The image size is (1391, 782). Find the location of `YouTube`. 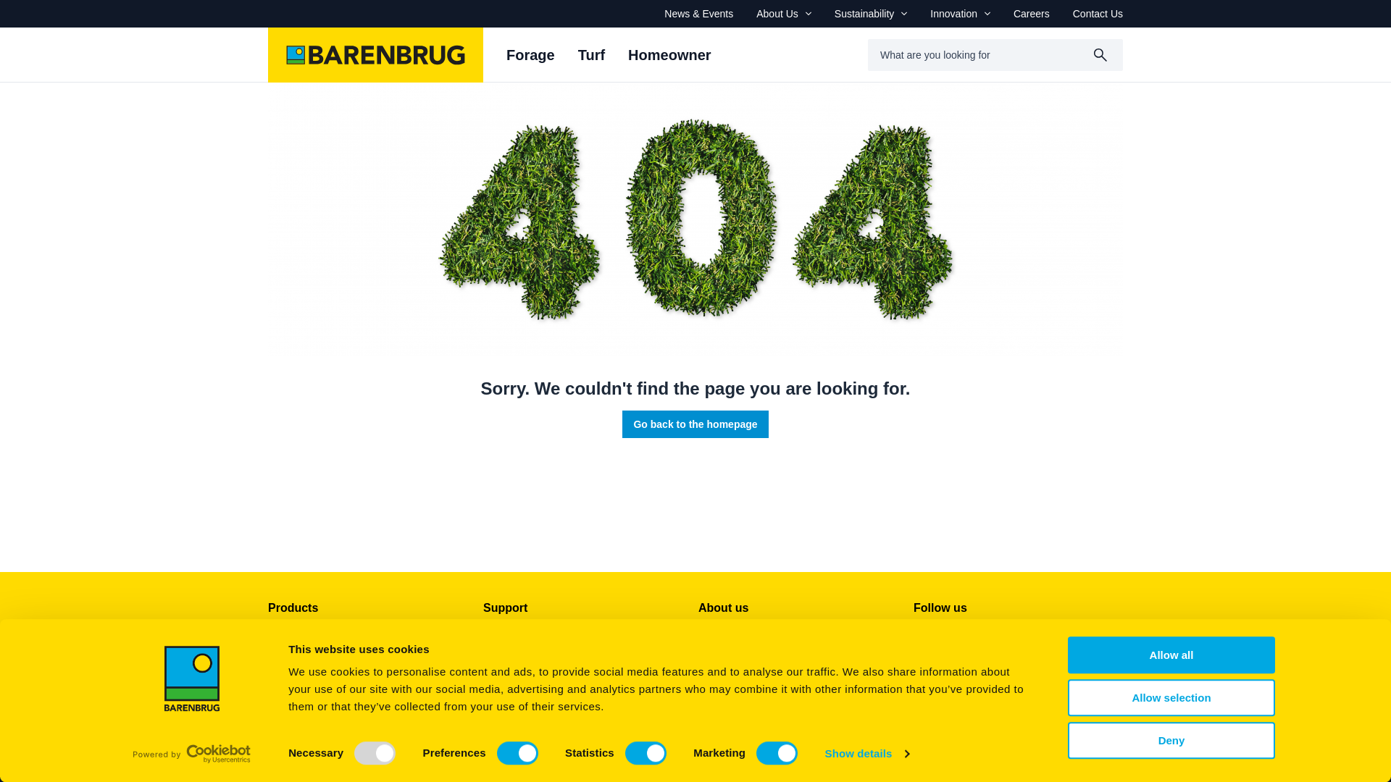

YouTube is located at coordinates (994, 639).